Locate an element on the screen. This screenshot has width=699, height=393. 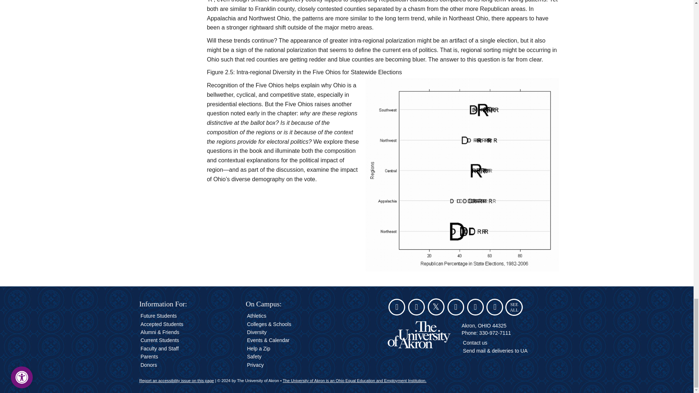
Facebook is located at coordinates (416, 308).